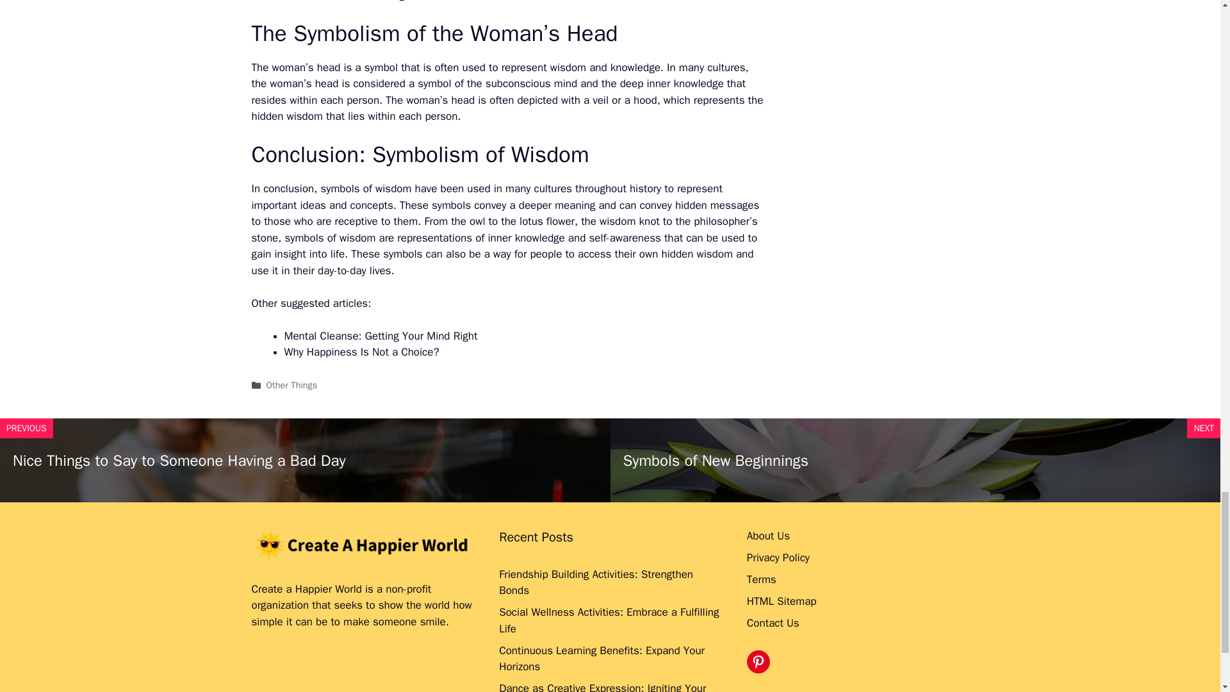 This screenshot has height=692, width=1230. I want to click on Continuous Learning Benefits: Expand Your Horizons, so click(602, 659).